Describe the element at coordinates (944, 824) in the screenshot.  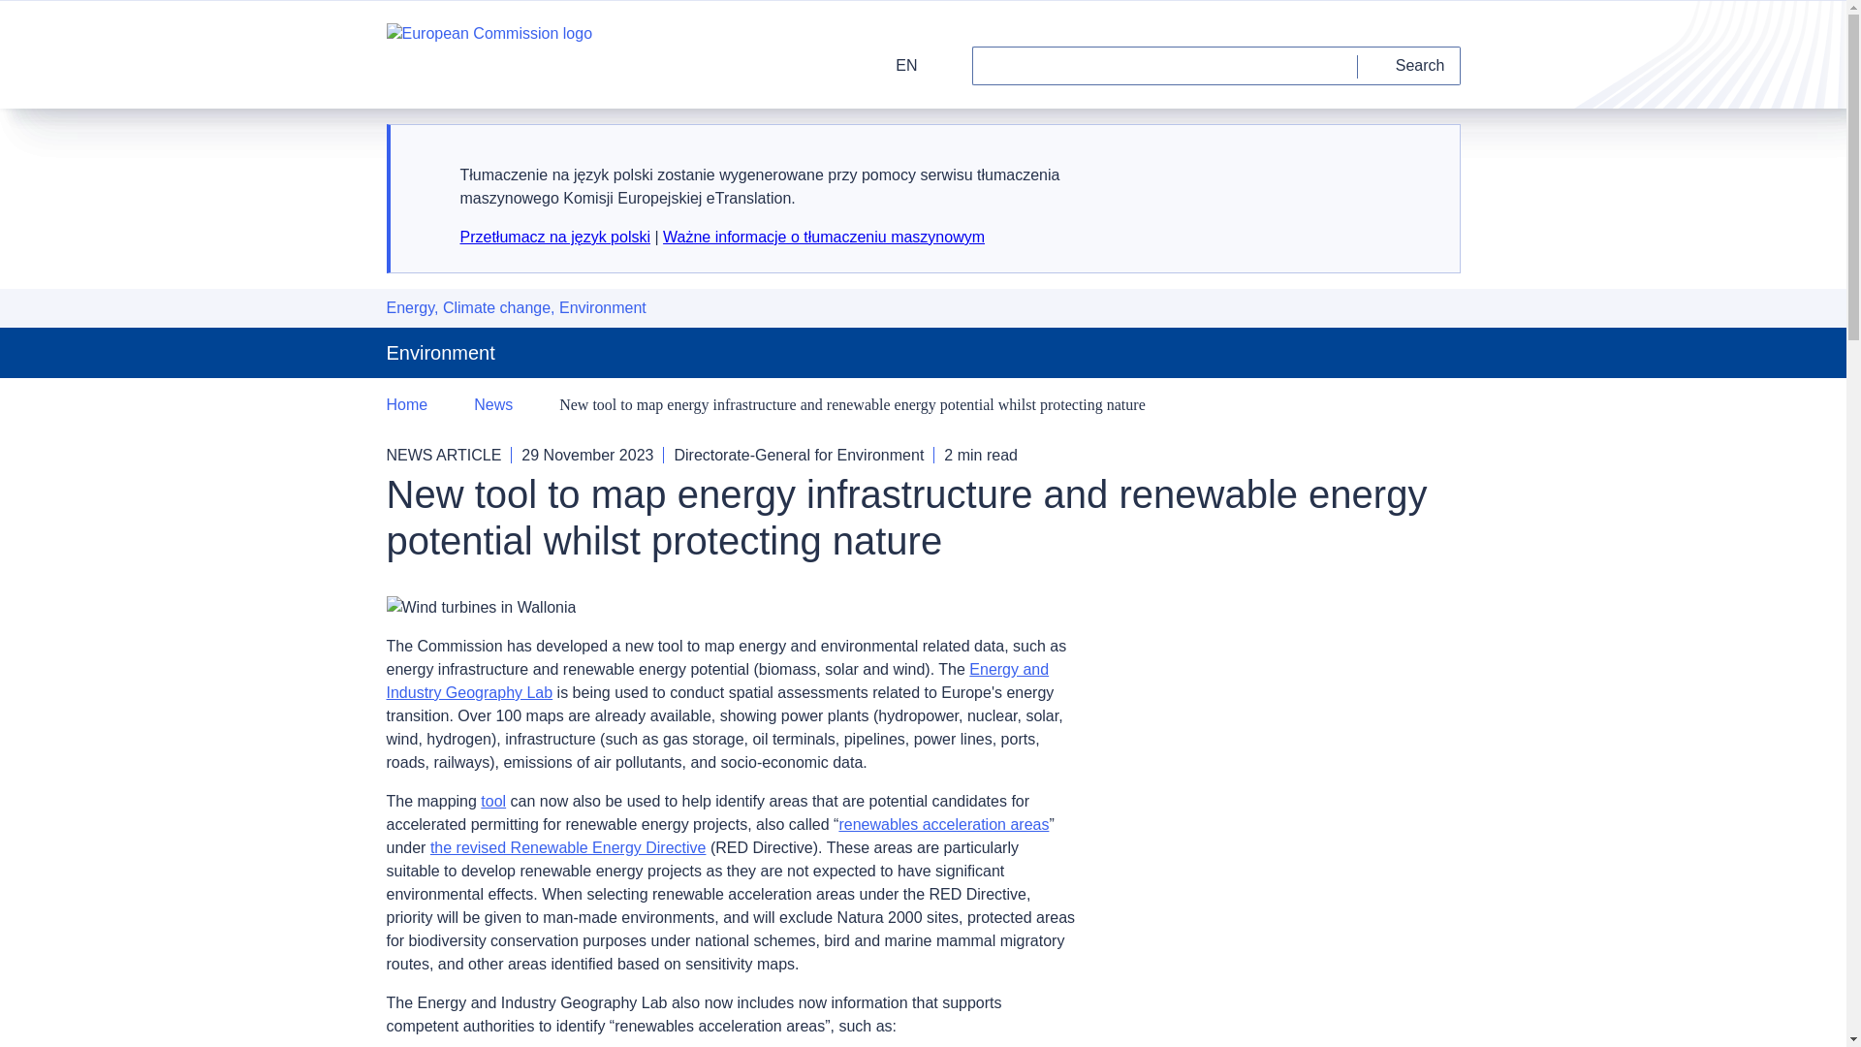
I see `renewables acceleration areas` at that location.